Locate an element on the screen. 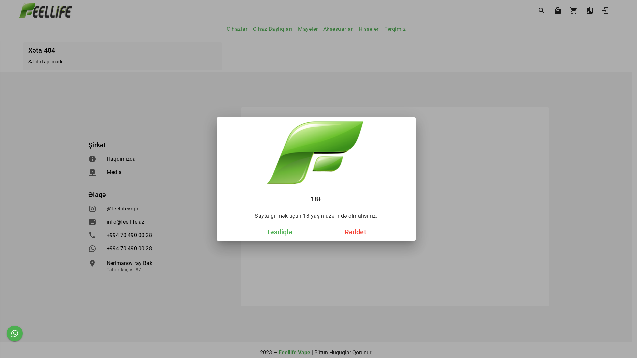 The image size is (637, 358). Cihazlar is located at coordinates (237, 29).